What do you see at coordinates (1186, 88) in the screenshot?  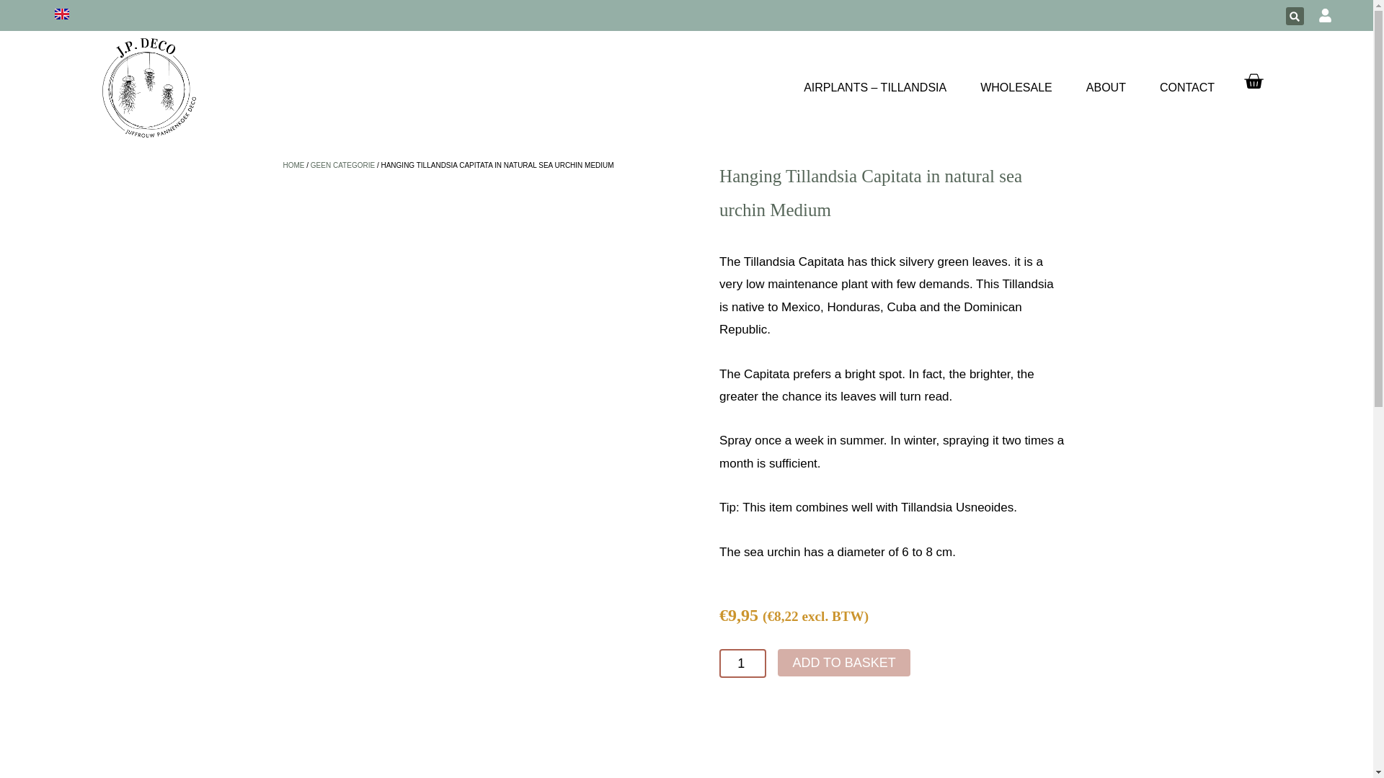 I see `CONTACT` at bounding box center [1186, 88].